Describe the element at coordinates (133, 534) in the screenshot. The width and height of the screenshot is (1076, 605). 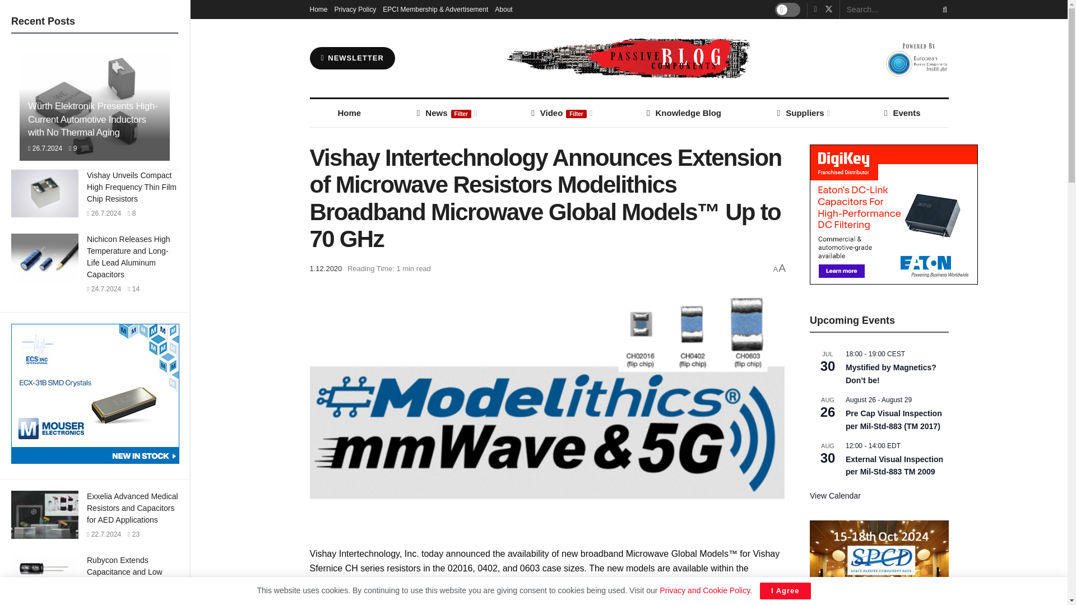
I see `23` at that location.